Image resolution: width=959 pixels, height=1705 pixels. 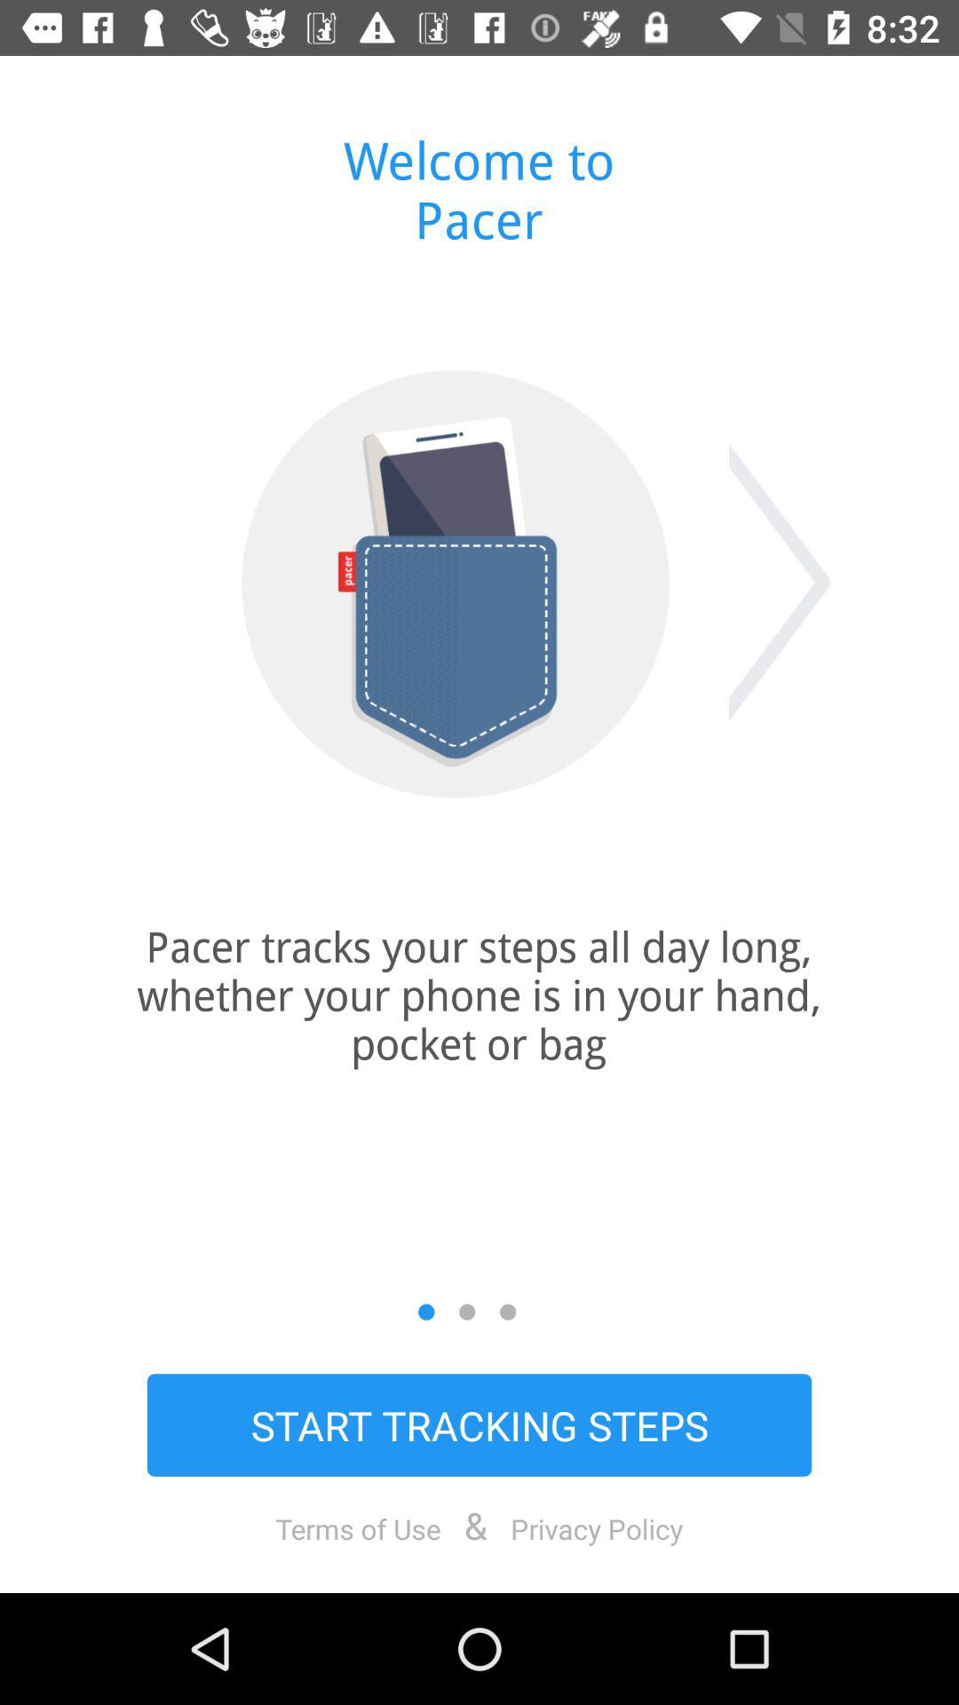 What do you see at coordinates (358, 1528) in the screenshot?
I see `turn on the item to the left of &` at bounding box center [358, 1528].